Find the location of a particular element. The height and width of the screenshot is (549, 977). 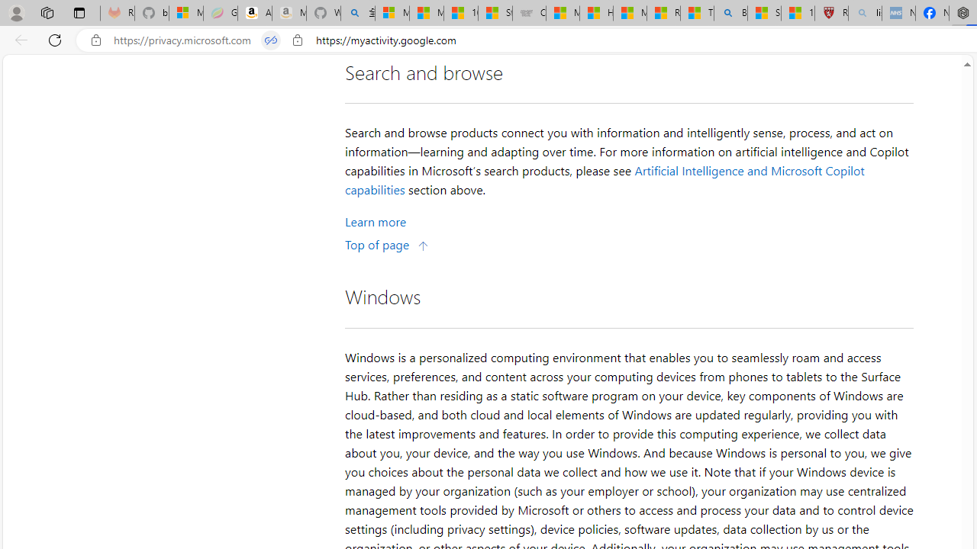

Back is located at coordinates (18, 40).